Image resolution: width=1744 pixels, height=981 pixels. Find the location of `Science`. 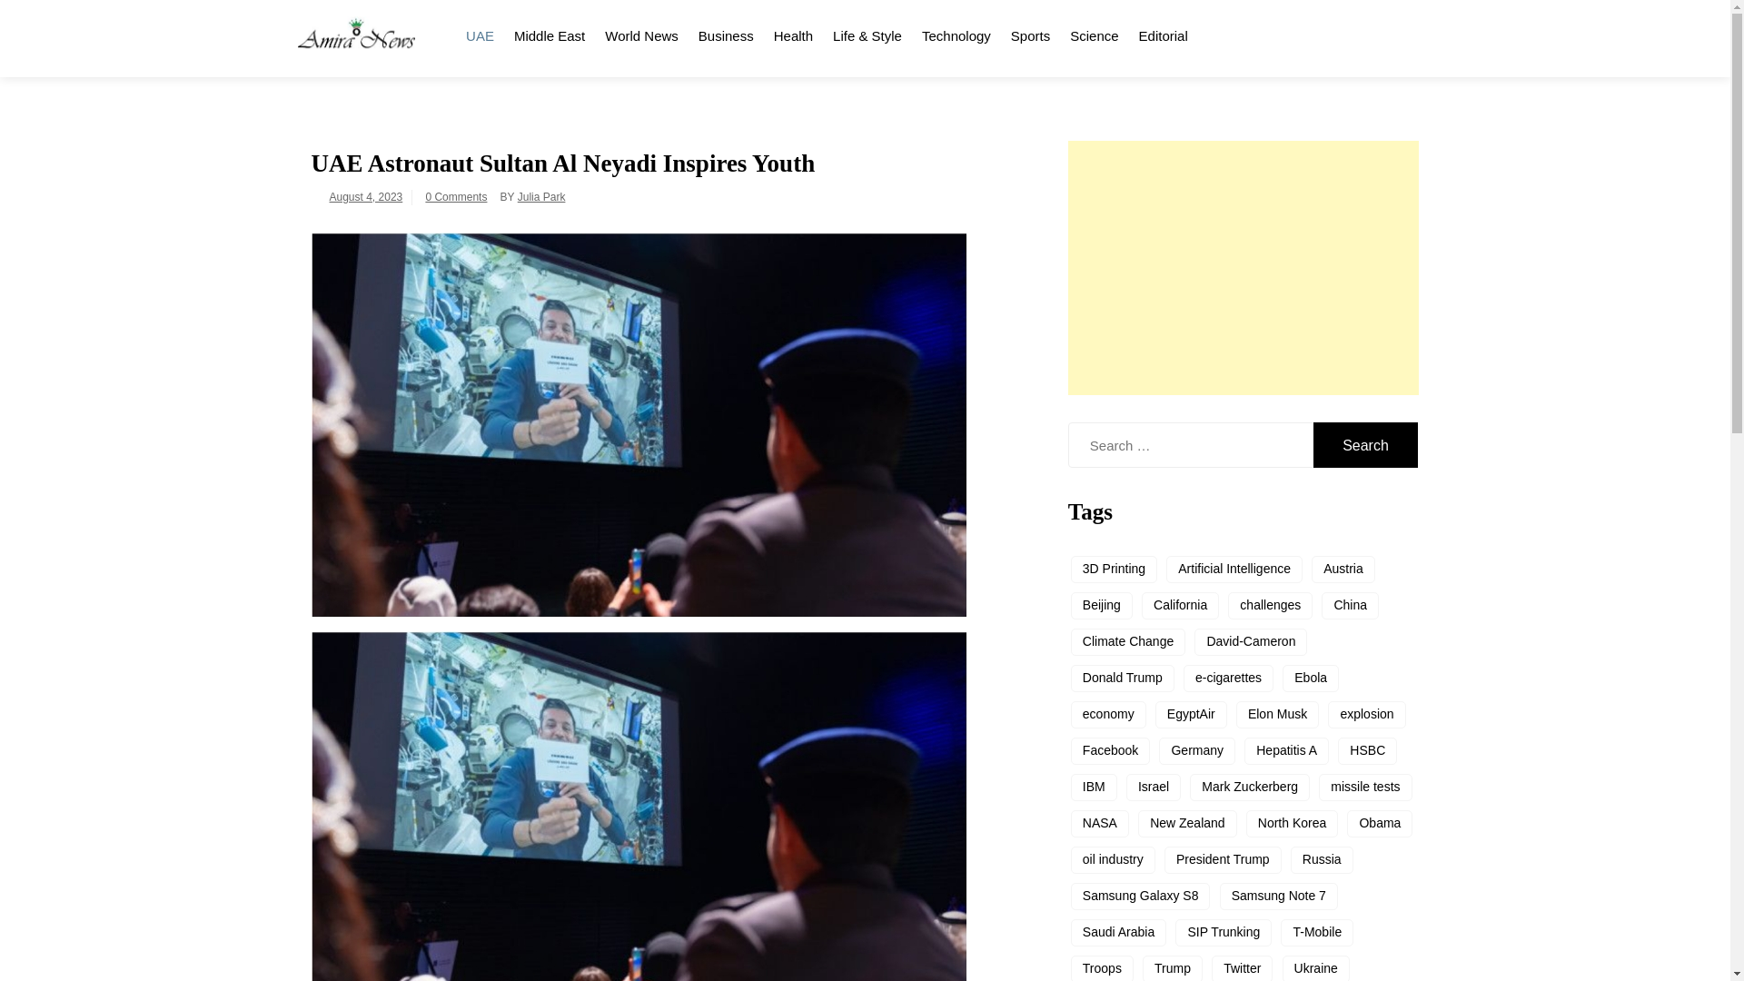

Science is located at coordinates (1094, 33).